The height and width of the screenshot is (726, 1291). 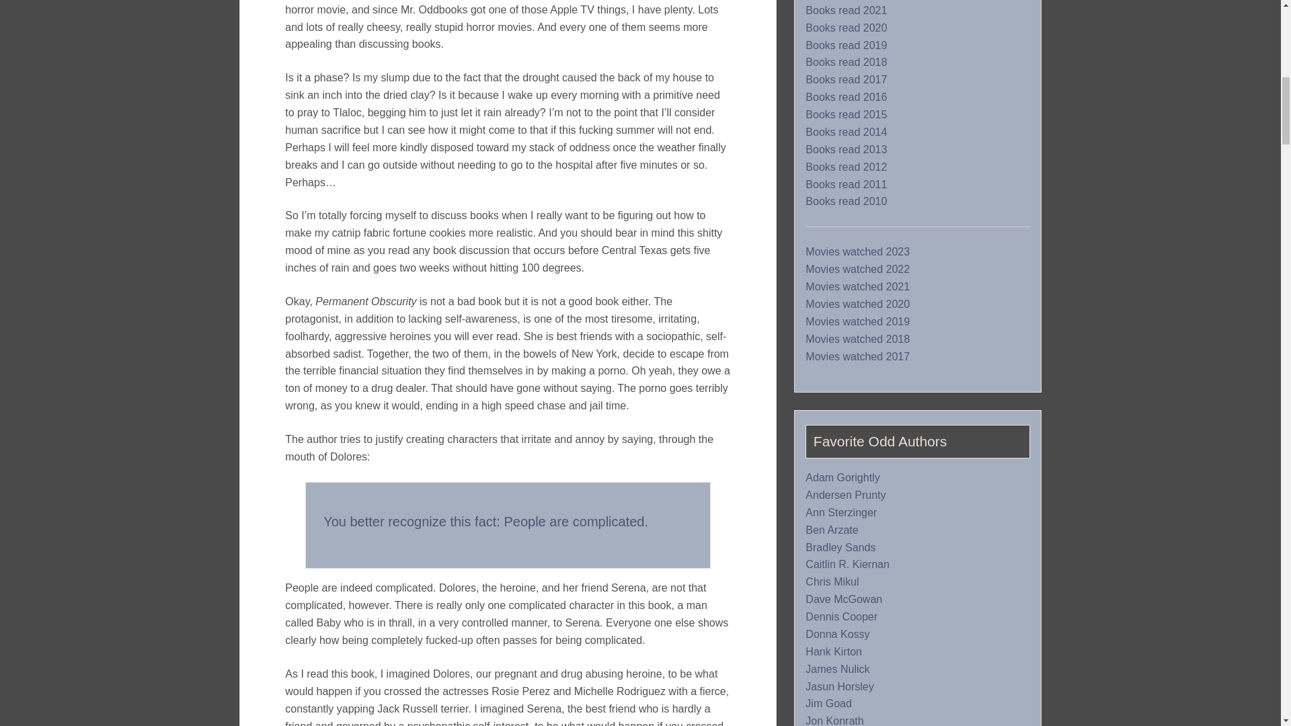 I want to click on Books read 2017, so click(x=846, y=80).